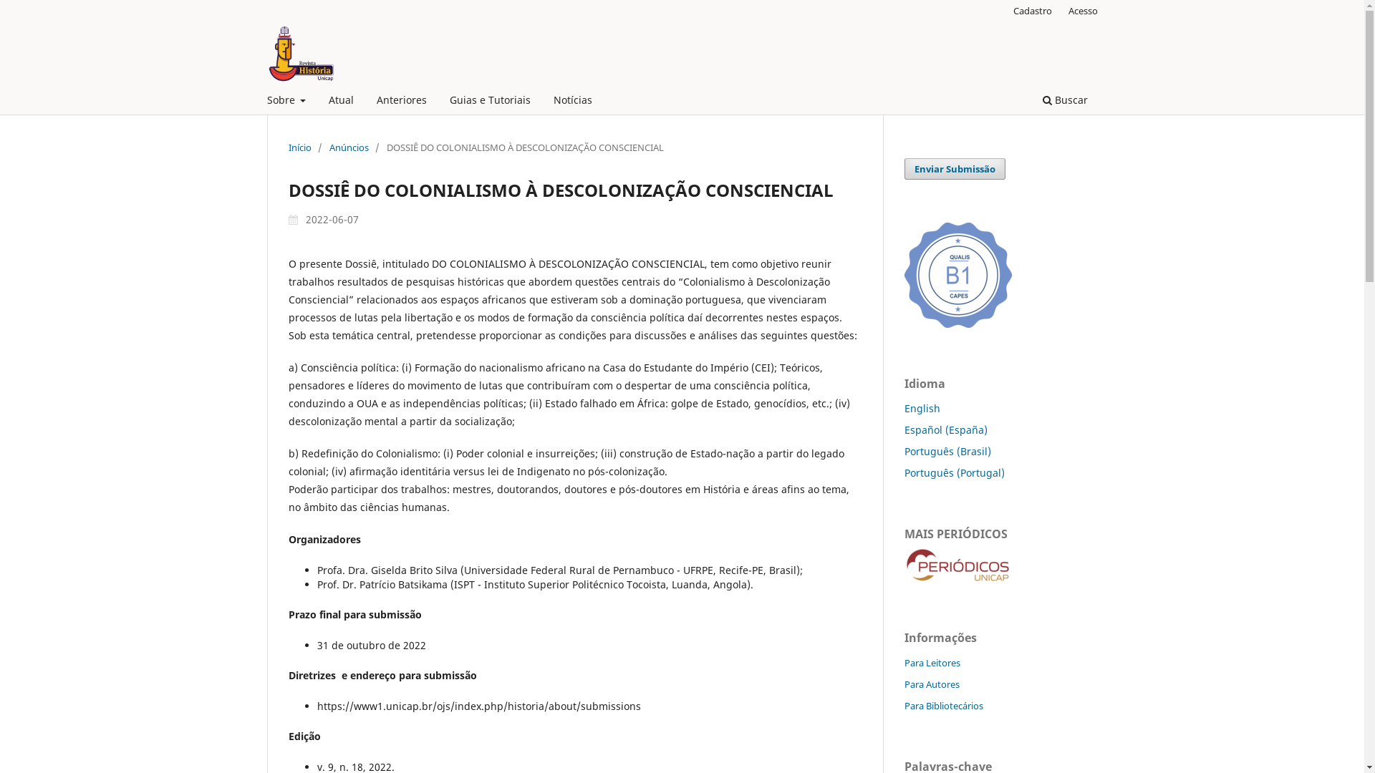 Image resolution: width=1375 pixels, height=773 pixels. Describe the element at coordinates (1064, 102) in the screenshot. I see `Buscar` at that location.